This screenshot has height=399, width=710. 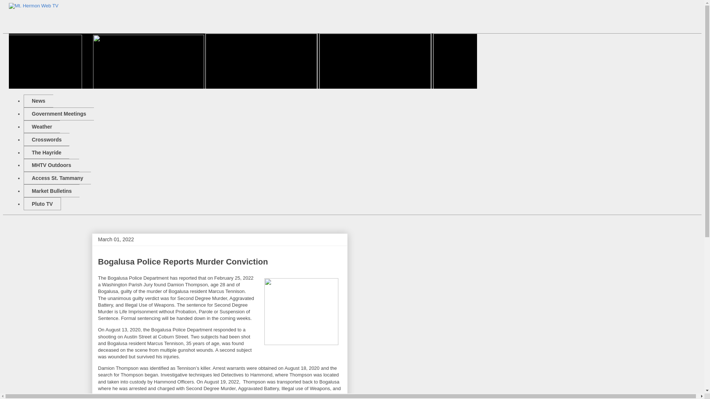 I want to click on Crosswords, so click(x=47, y=139).